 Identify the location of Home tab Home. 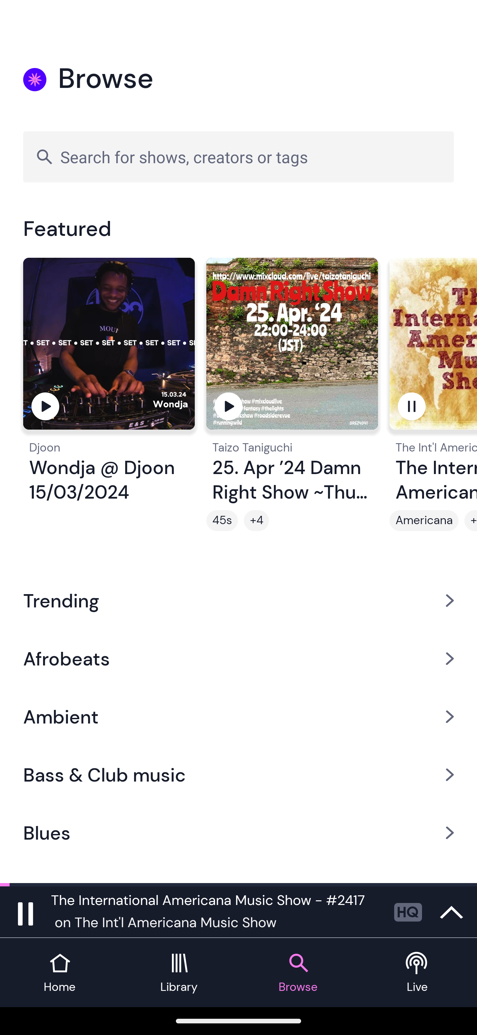
(60, 973).